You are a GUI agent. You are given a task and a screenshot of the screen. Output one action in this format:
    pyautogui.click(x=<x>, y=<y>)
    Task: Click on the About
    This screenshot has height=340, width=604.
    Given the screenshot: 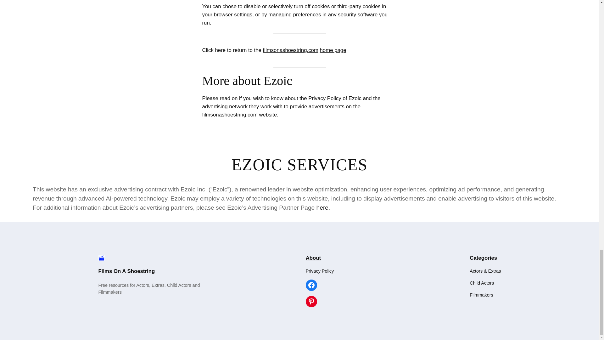 What is the action you would take?
    pyautogui.click(x=313, y=258)
    